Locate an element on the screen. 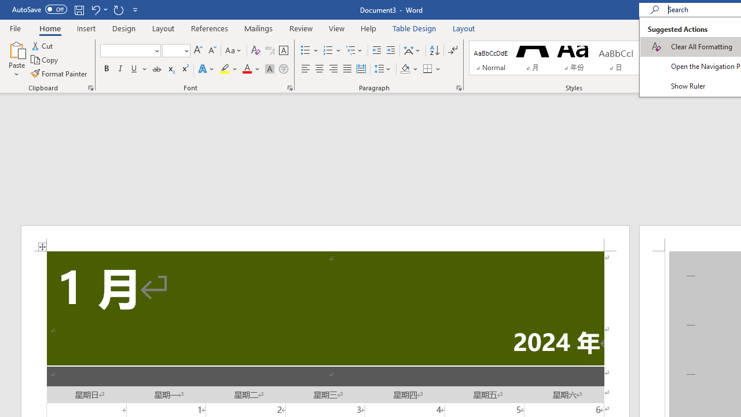  Align Left is located at coordinates (306, 69).